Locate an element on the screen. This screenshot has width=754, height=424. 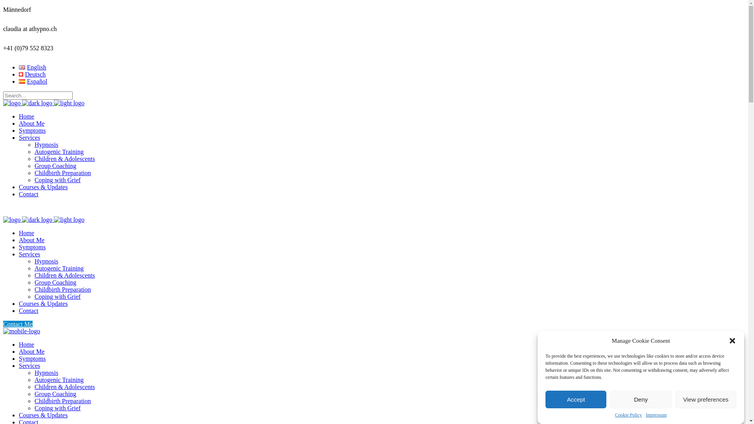
Hypnosis is located at coordinates (46, 261).